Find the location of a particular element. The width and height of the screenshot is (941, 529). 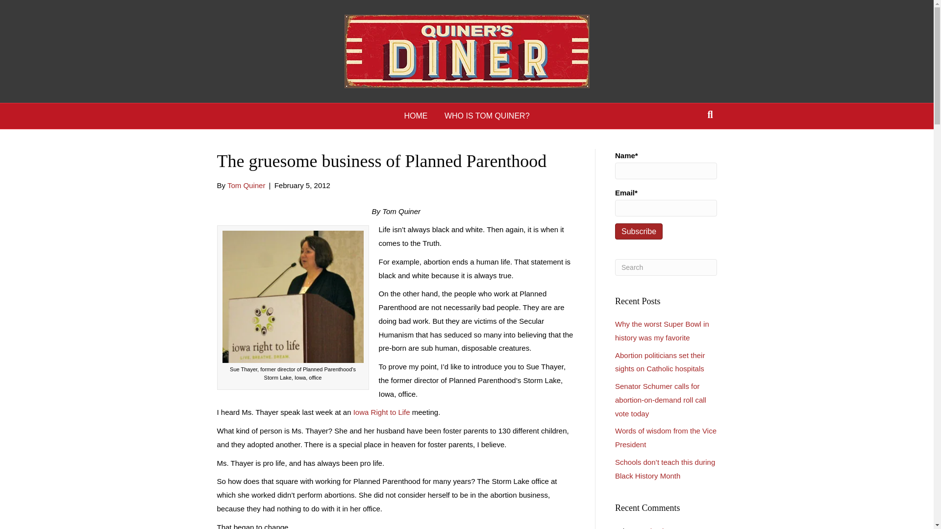

Tom Quiner is located at coordinates (246, 185).